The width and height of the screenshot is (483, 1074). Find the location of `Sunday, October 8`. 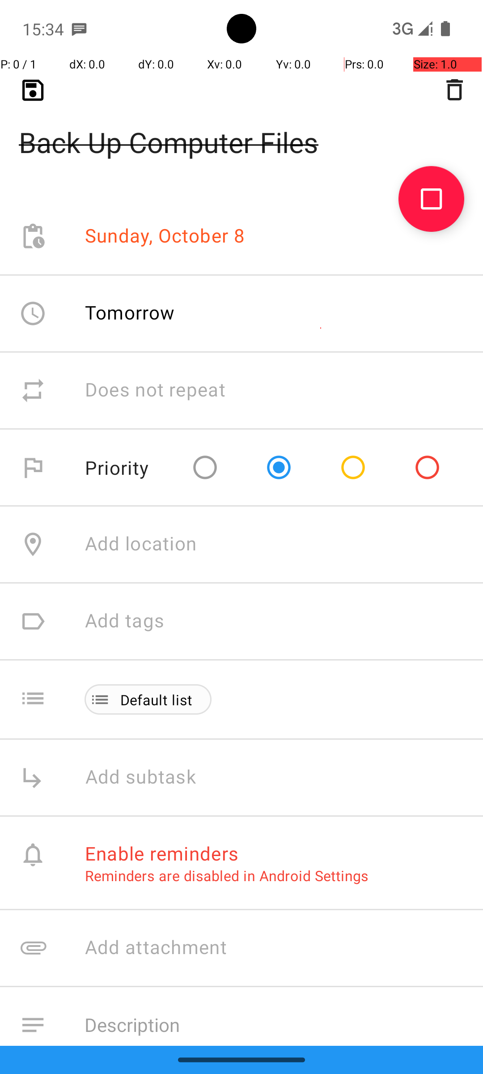

Sunday, October 8 is located at coordinates (165, 236).